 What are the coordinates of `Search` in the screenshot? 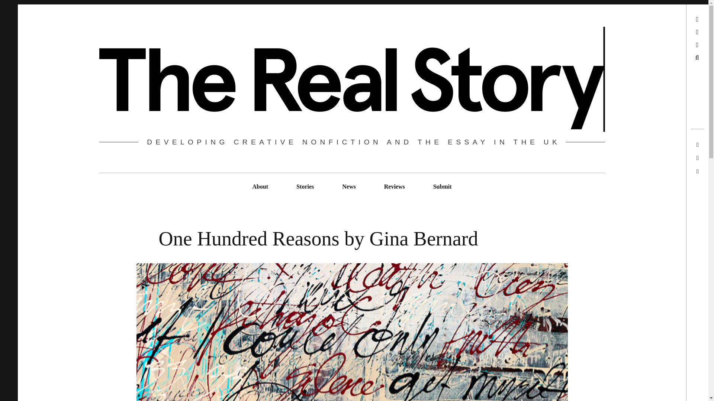 It's located at (10, 8).